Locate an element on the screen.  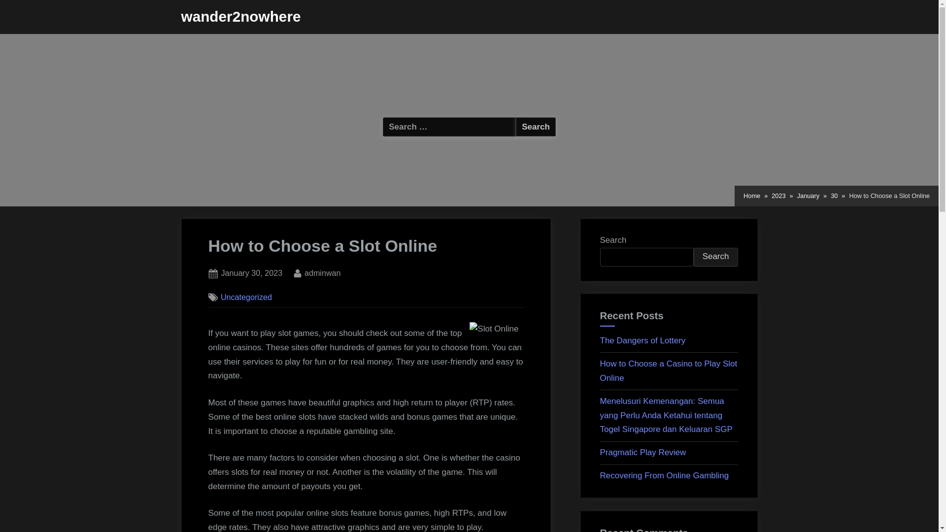
30 is located at coordinates (808, 196).